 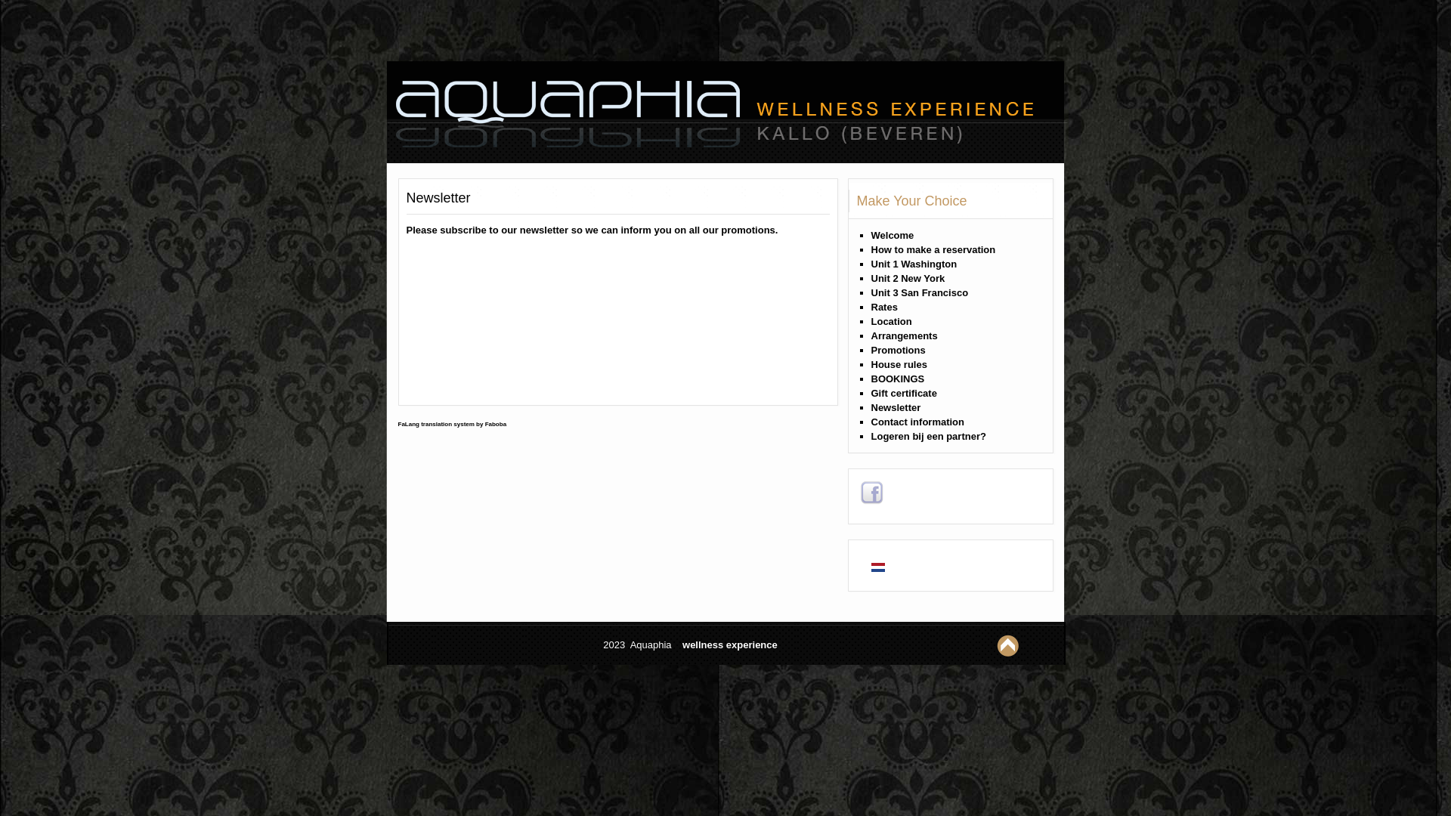 I want to click on Gift certificate, so click(x=904, y=393).